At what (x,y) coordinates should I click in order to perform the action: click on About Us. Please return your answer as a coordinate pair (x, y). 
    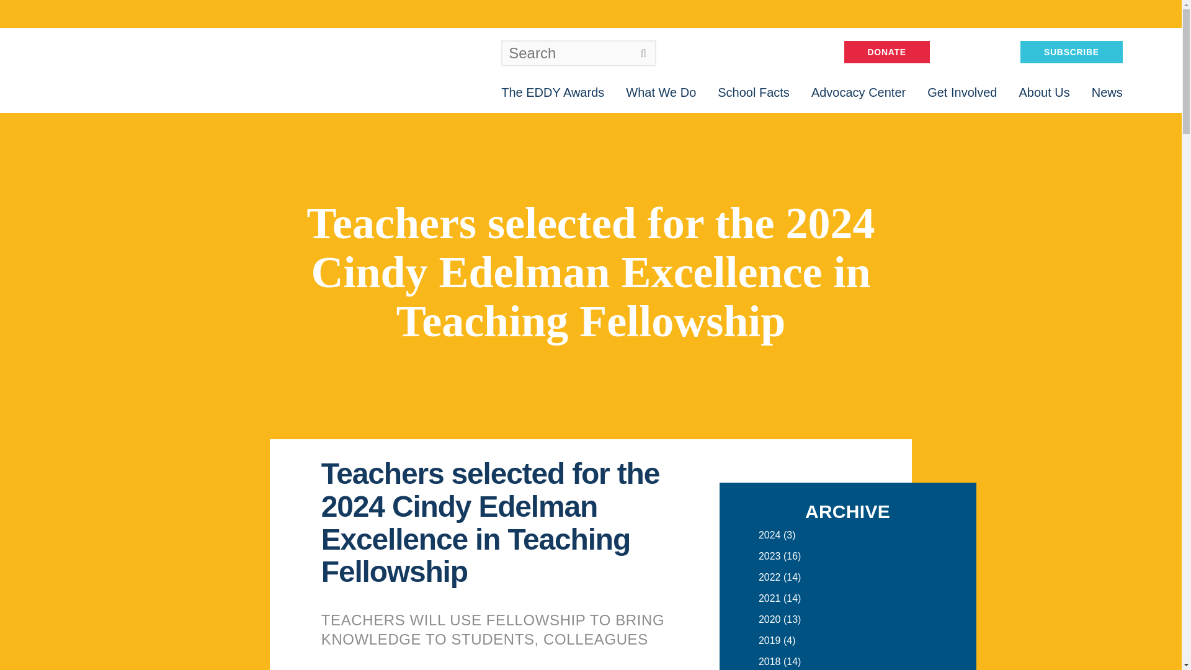
    Looking at the image, I should click on (1043, 92).